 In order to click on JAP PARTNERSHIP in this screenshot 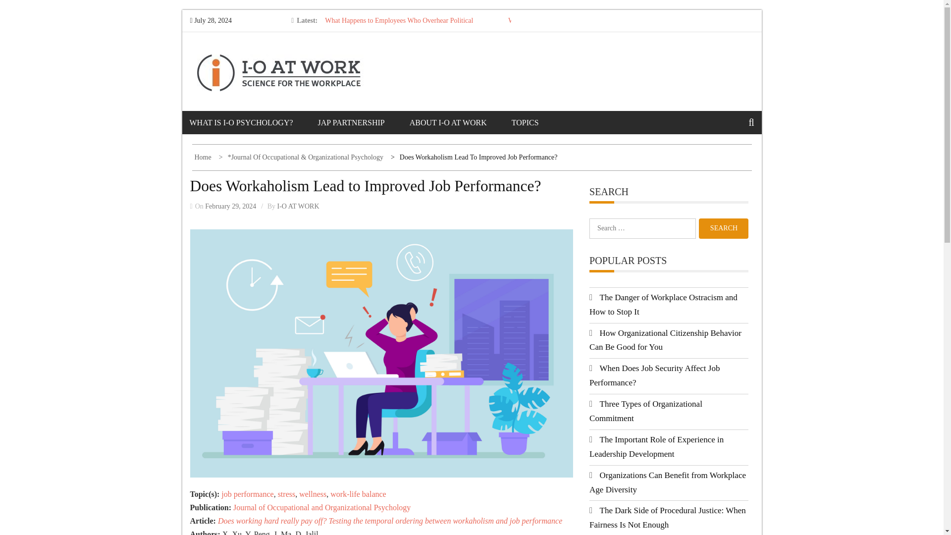, I will do `click(364, 122)`.